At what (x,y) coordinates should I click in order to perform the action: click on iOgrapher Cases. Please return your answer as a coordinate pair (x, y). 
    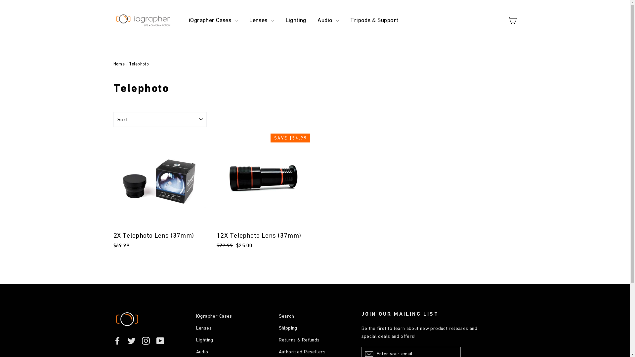
    Looking at the image, I should click on (232, 316).